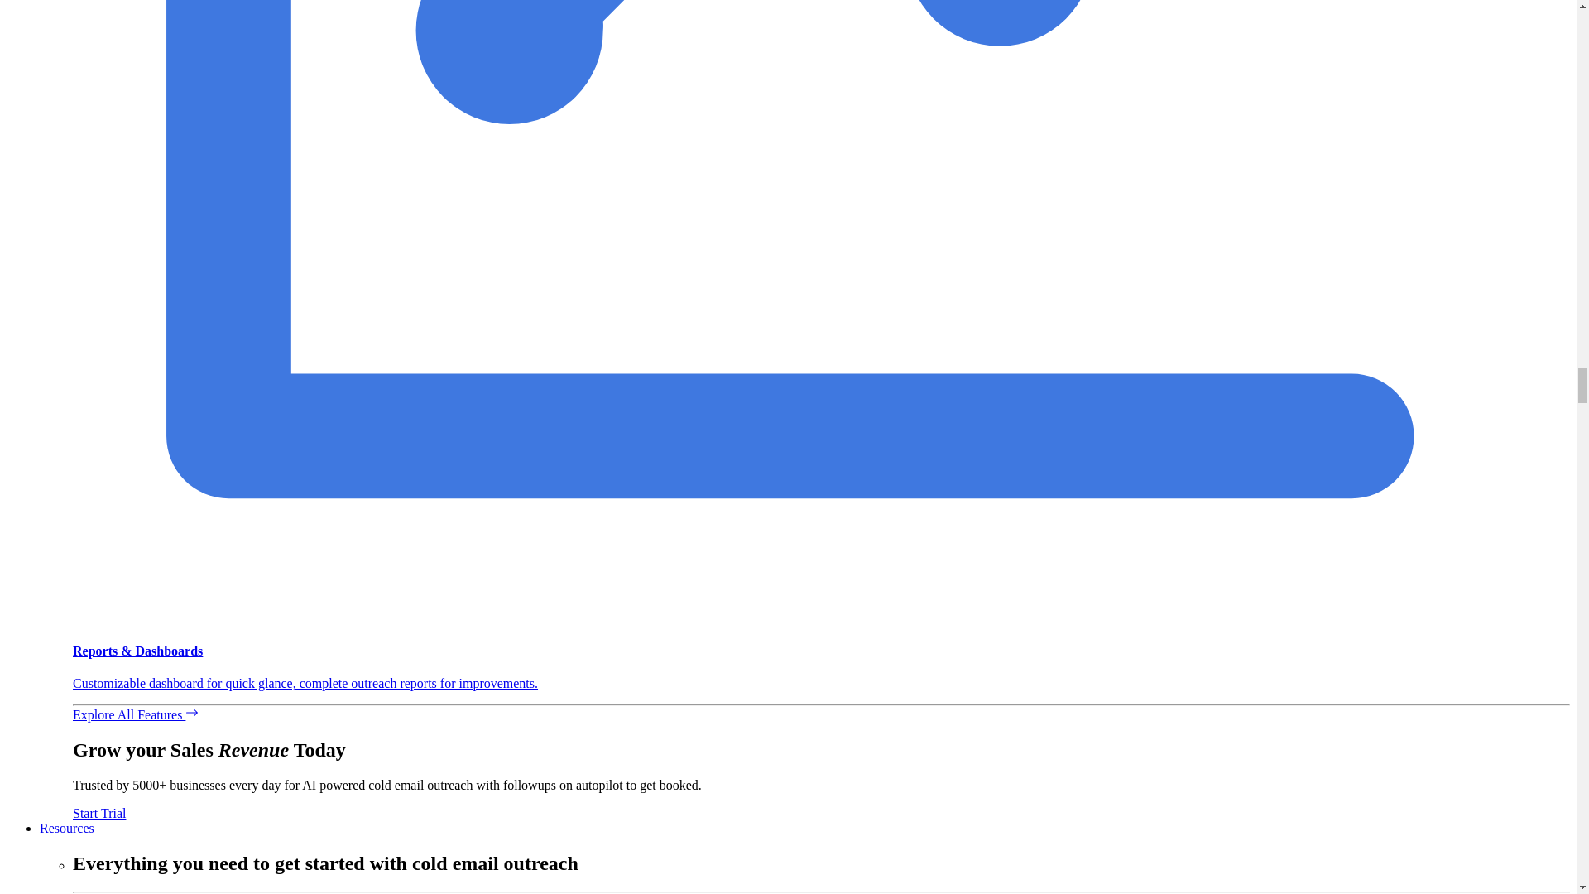 Image resolution: width=1589 pixels, height=894 pixels. Describe the element at coordinates (136, 714) in the screenshot. I see `Explore All Features` at that location.